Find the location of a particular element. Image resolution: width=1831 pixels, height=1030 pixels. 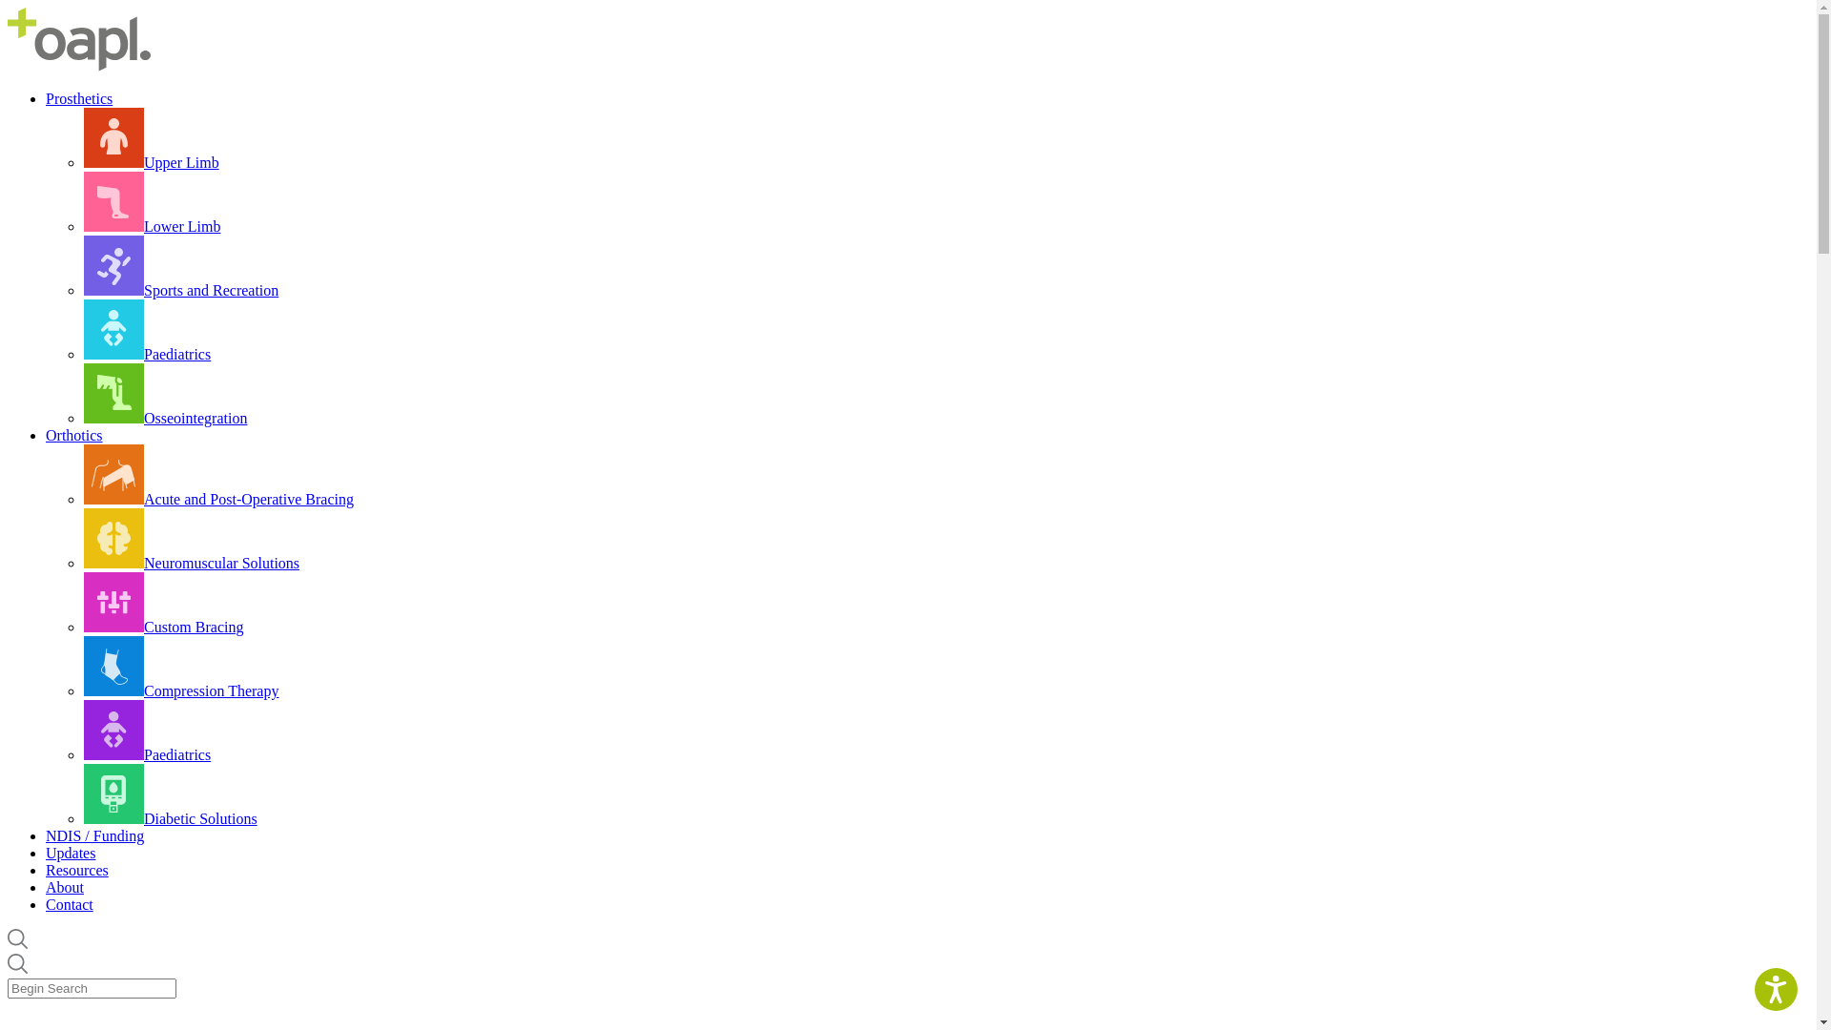

Orthotics is located at coordinates (74, 435).